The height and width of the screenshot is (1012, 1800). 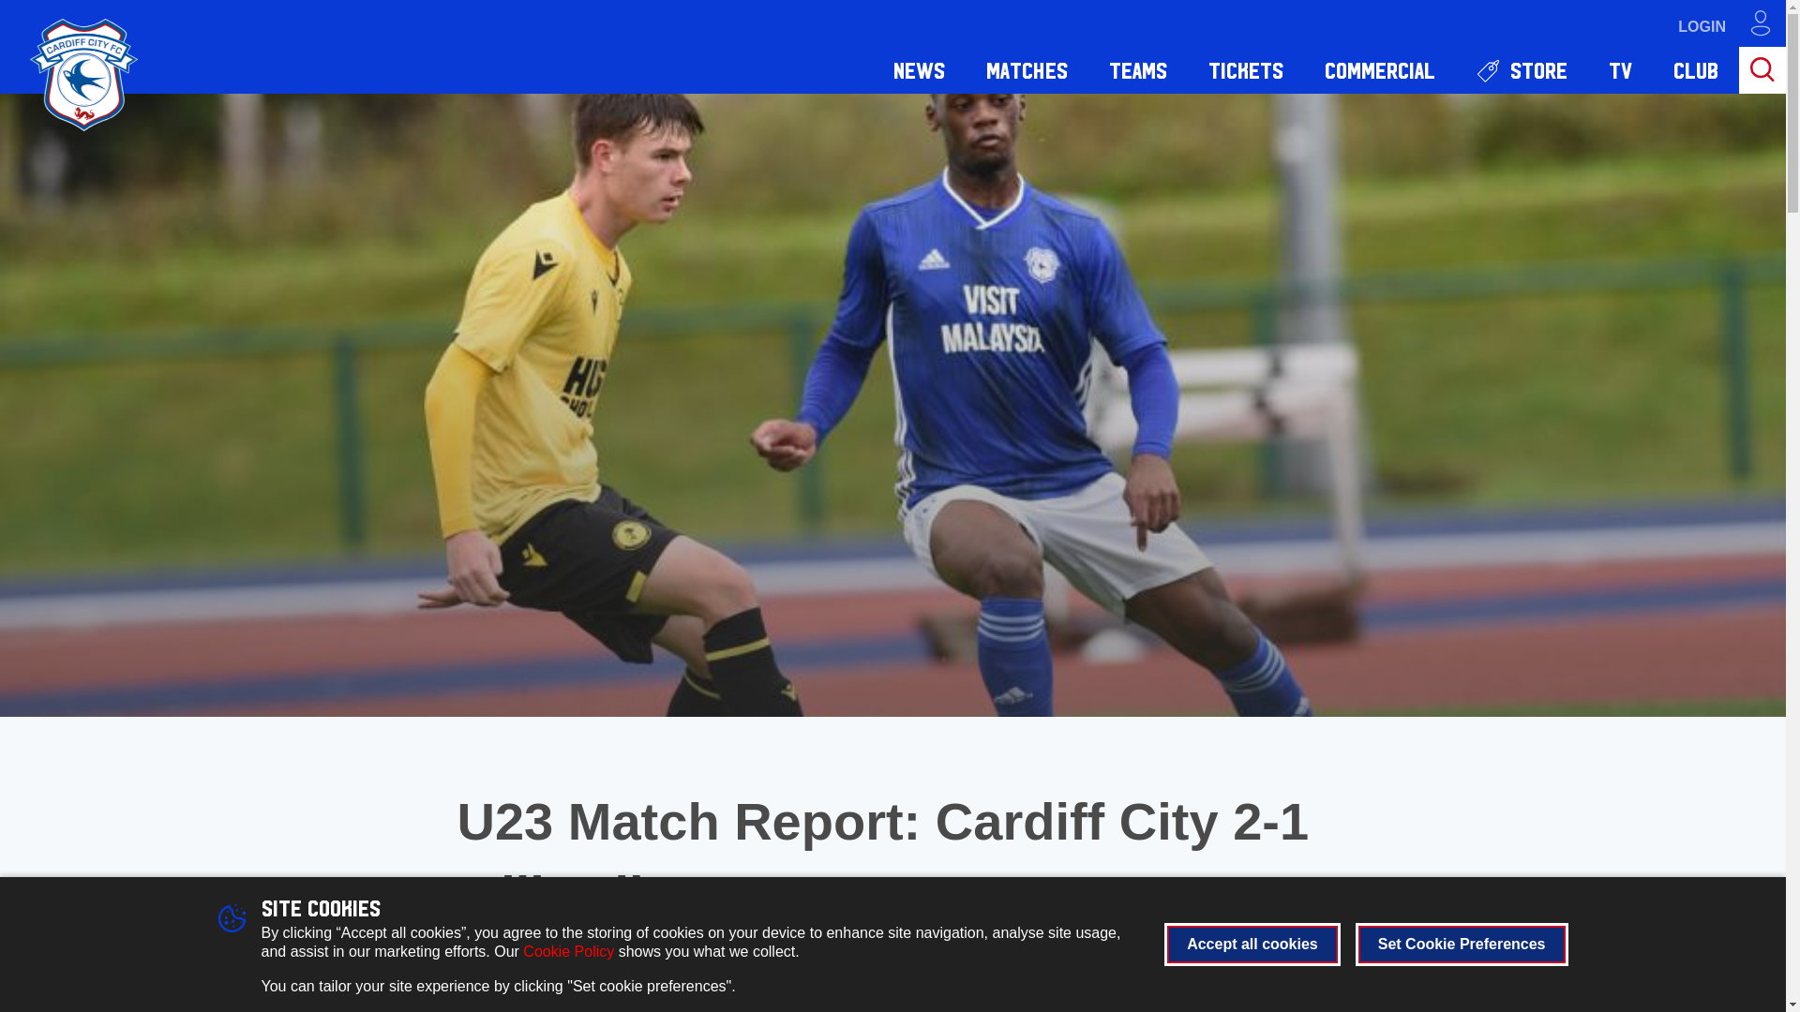 What do you see at coordinates (1245, 69) in the screenshot?
I see `TICKETS` at bounding box center [1245, 69].